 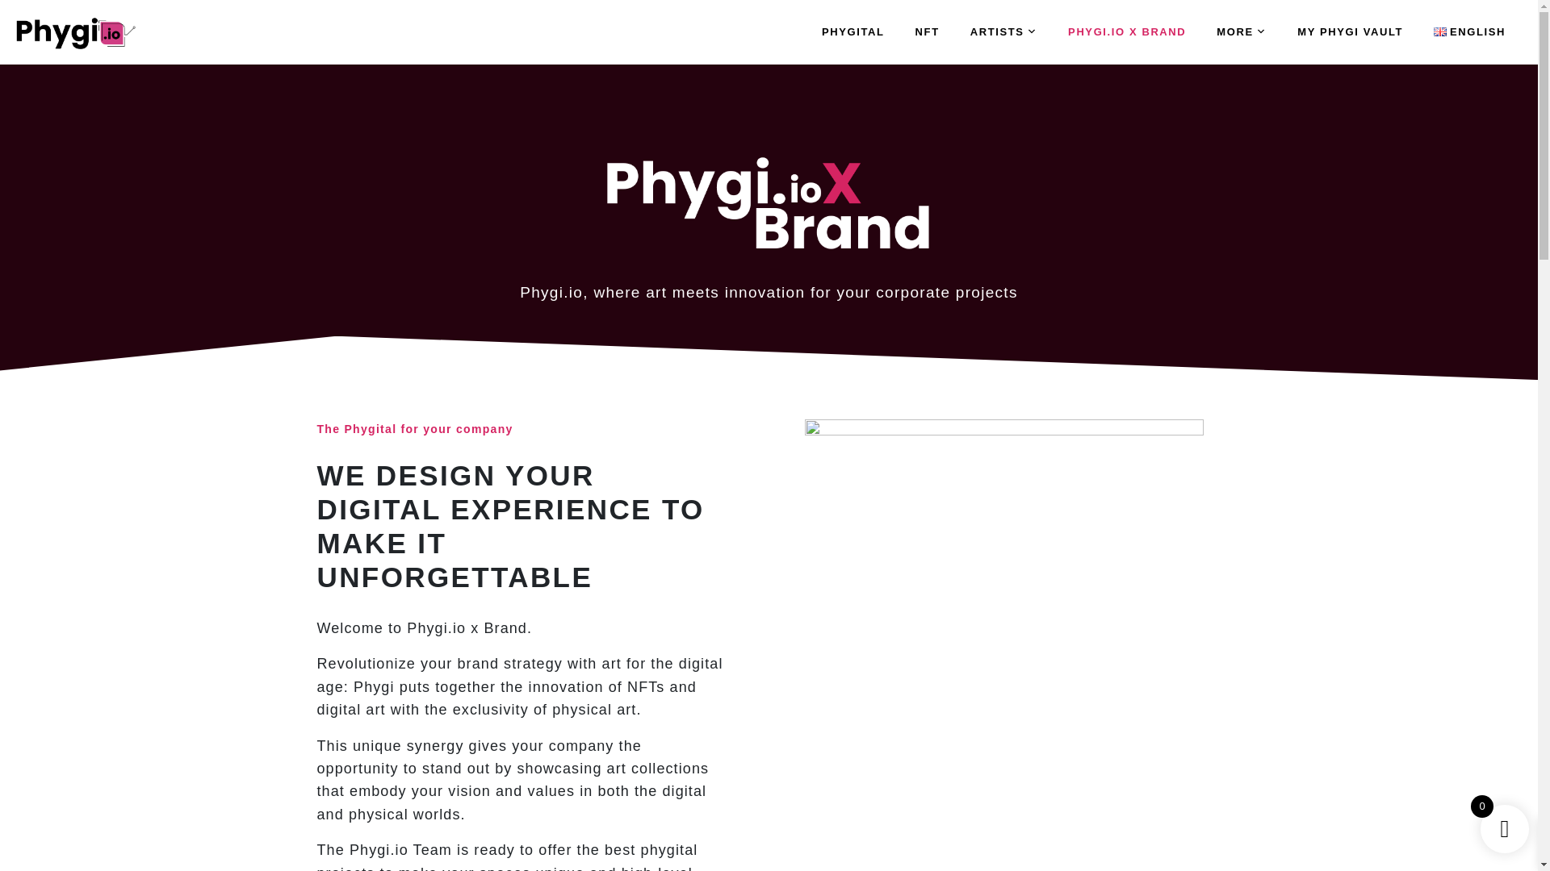 What do you see at coordinates (1126, 32) in the screenshot?
I see `PHYGI.IO X BRAND` at bounding box center [1126, 32].